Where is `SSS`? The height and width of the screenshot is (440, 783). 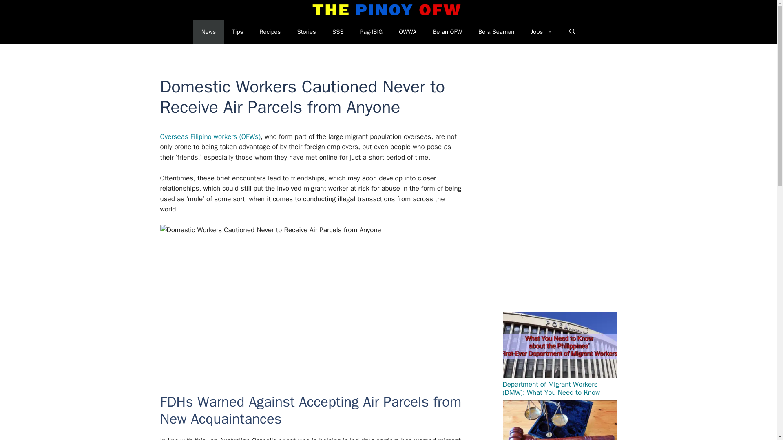
SSS is located at coordinates (338, 32).